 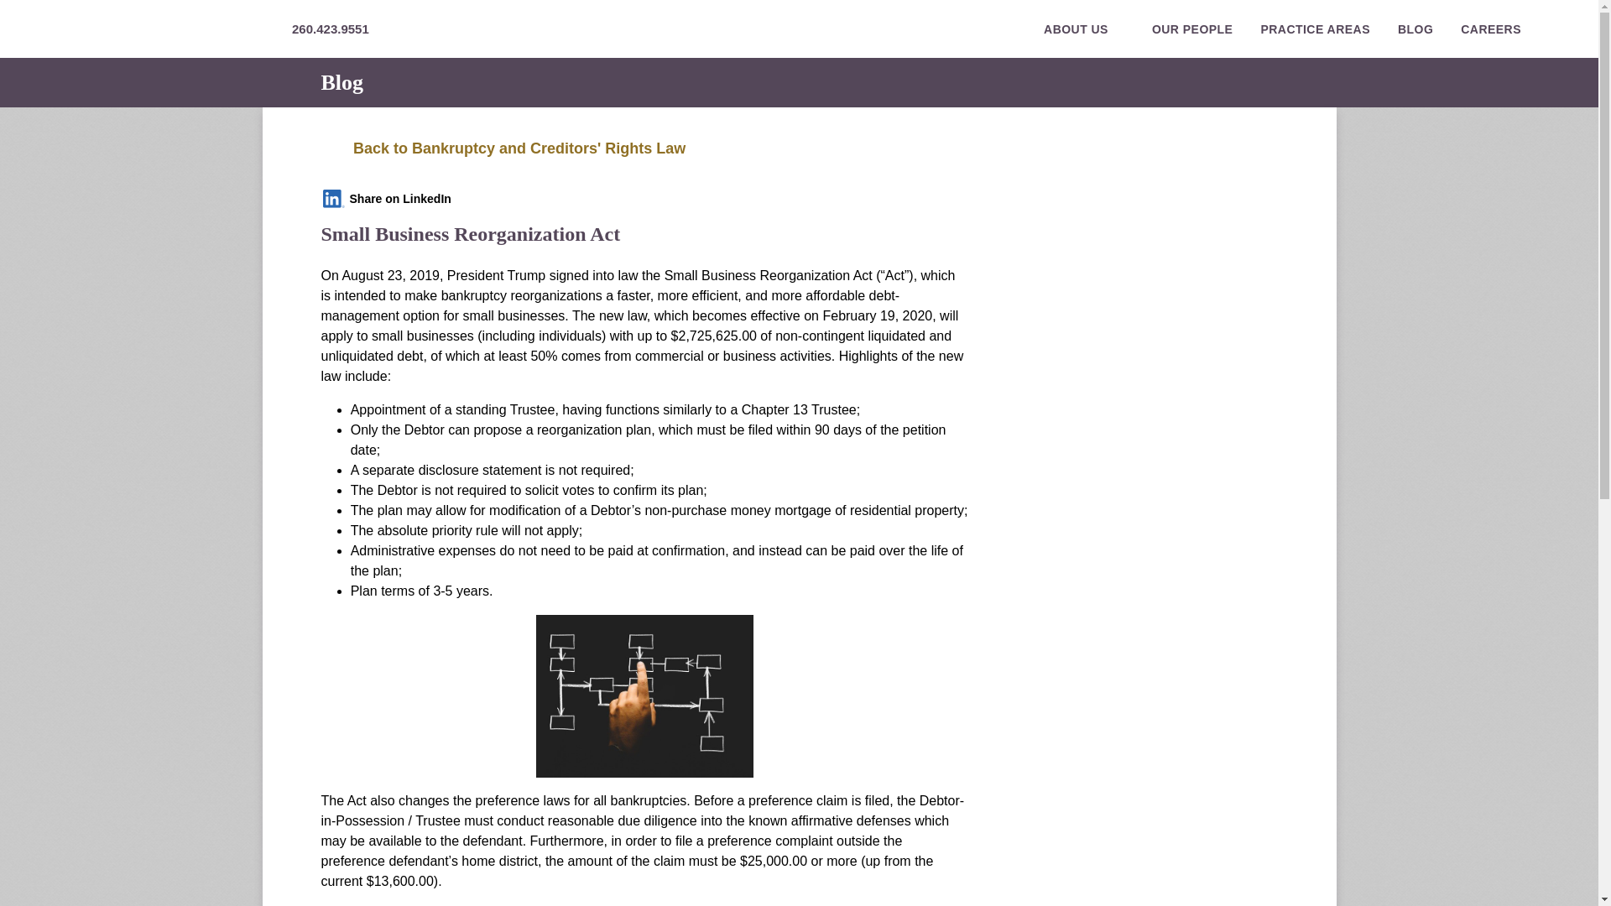 What do you see at coordinates (1315, 29) in the screenshot?
I see `PRACTICE AREAS` at bounding box center [1315, 29].